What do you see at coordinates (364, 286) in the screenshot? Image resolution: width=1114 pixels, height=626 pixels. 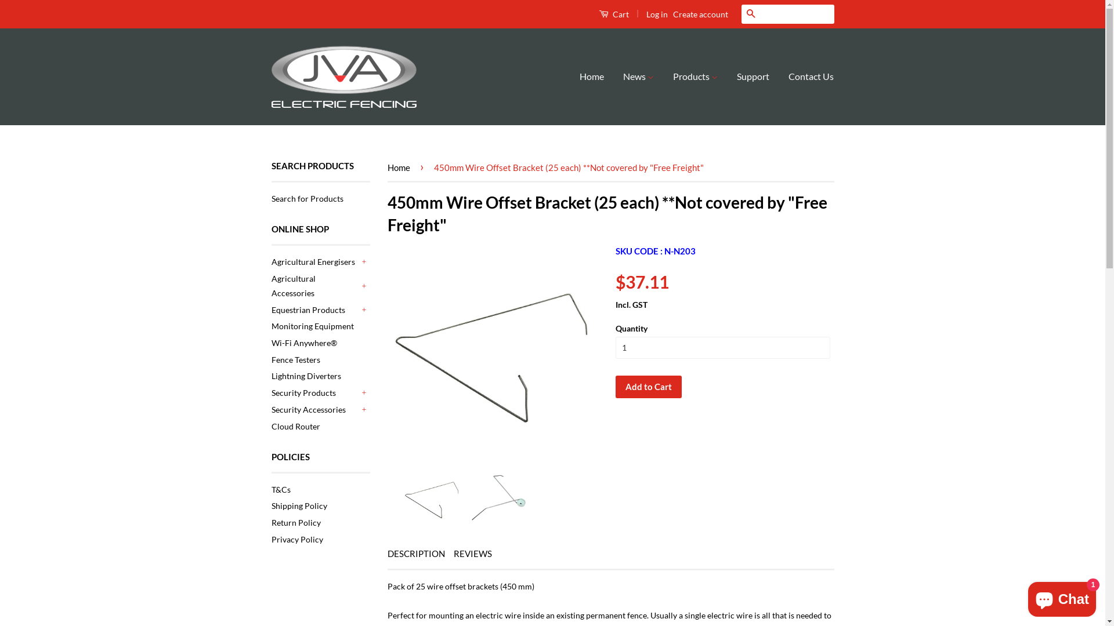 I see `+` at bounding box center [364, 286].